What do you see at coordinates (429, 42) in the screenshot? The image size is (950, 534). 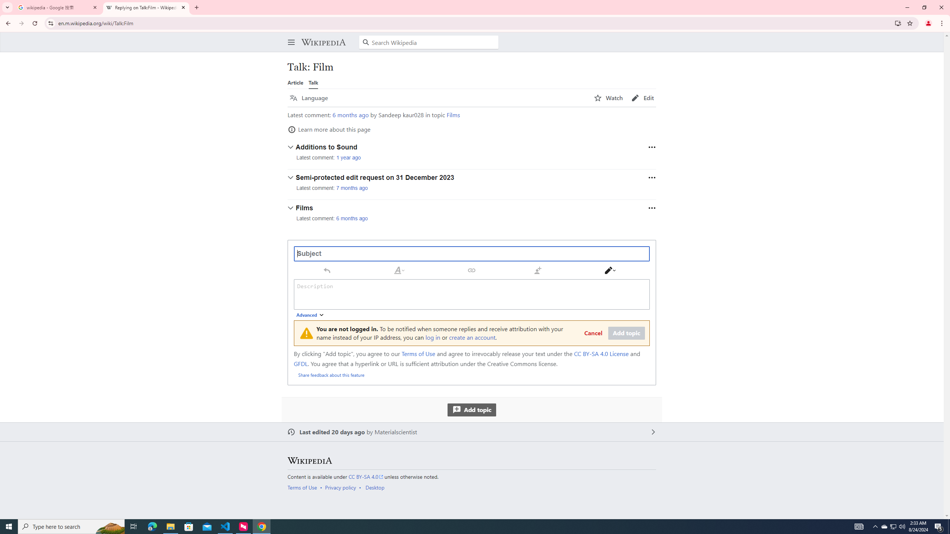 I see `Search Wikipedia` at bounding box center [429, 42].